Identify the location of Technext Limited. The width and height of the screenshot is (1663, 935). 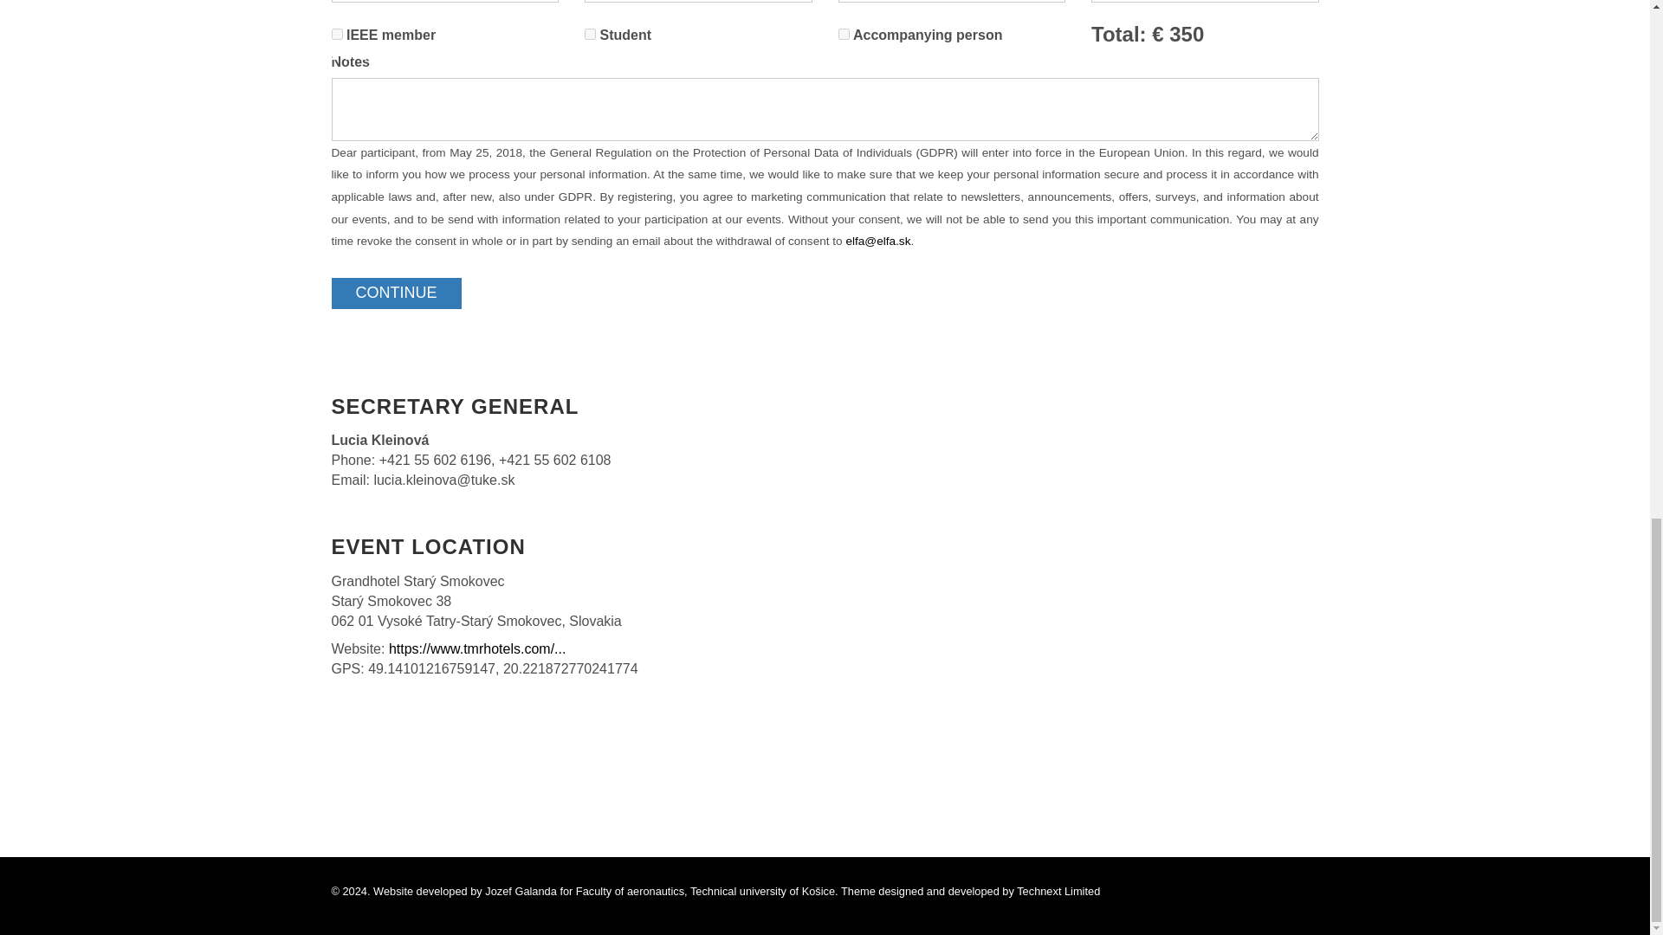
(1058, 890).